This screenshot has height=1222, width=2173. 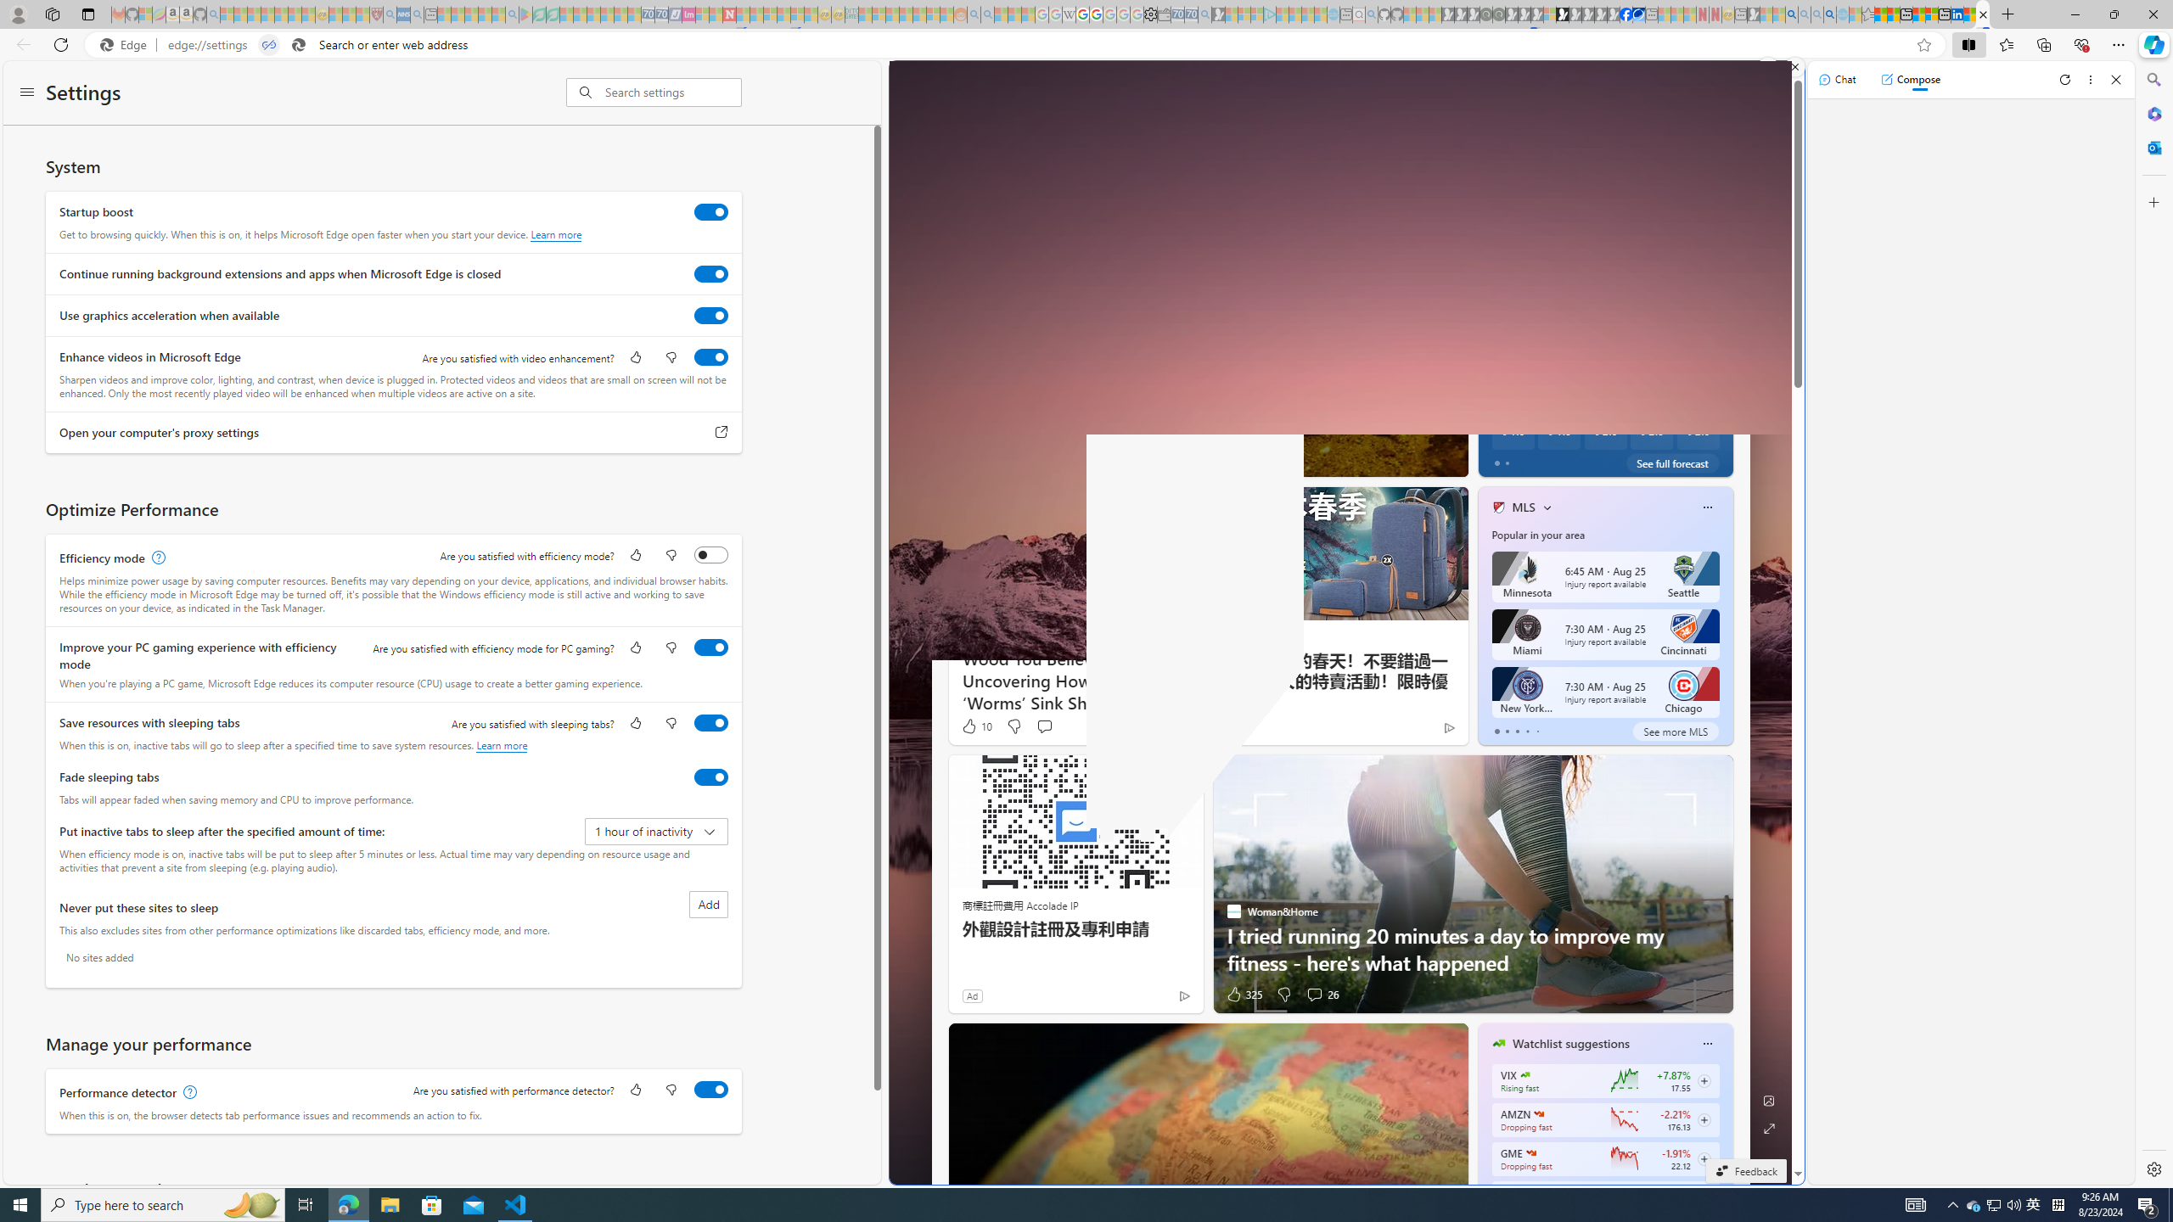 I want to click on Tabs in split screen, so click(x=269, y=45).